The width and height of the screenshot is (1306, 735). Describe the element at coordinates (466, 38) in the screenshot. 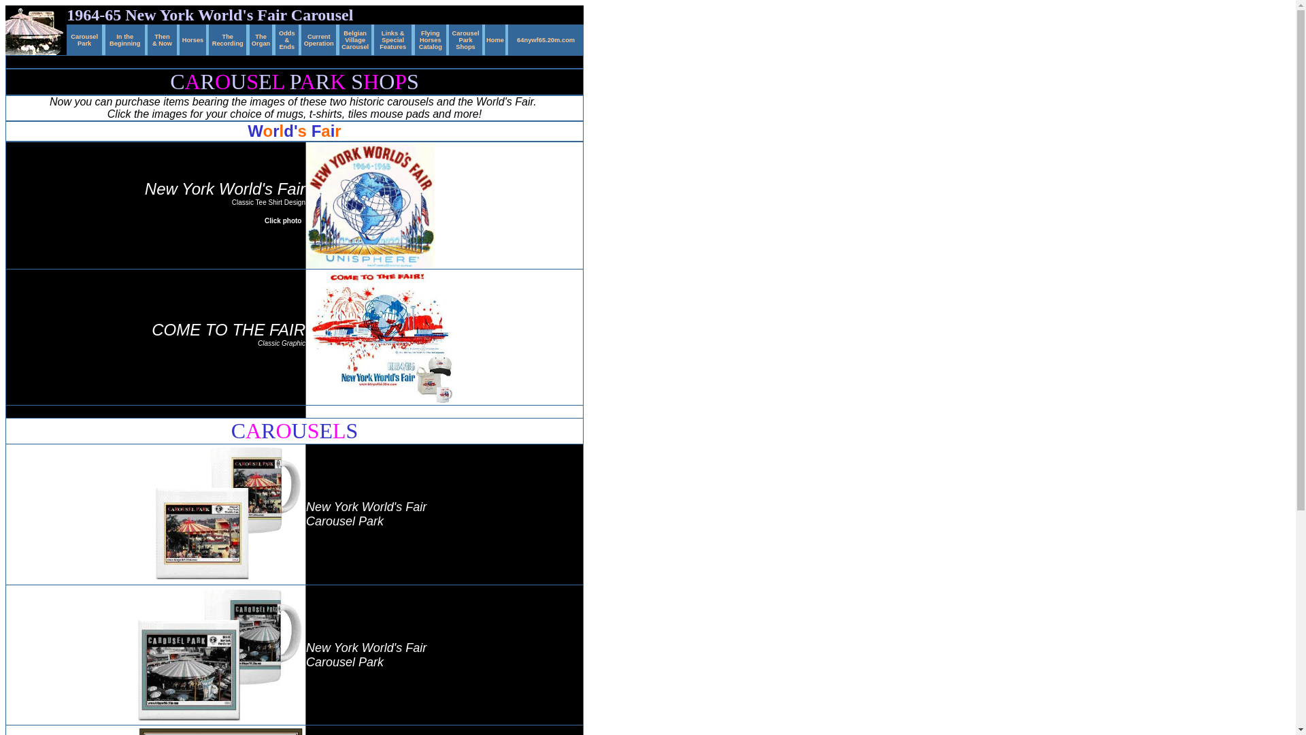

I see `Carousel Park
Shops` at that location.